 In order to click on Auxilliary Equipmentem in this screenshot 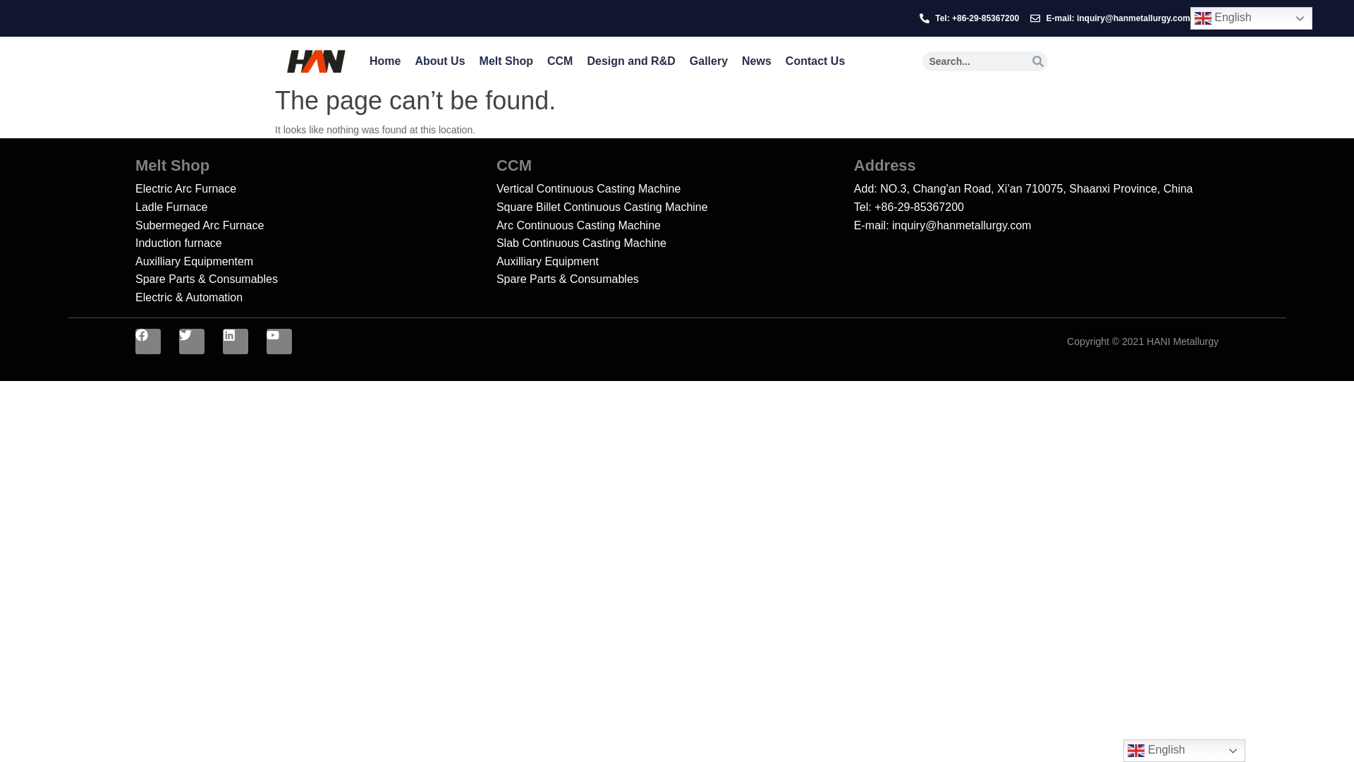, I will do `click(316, 261)`.